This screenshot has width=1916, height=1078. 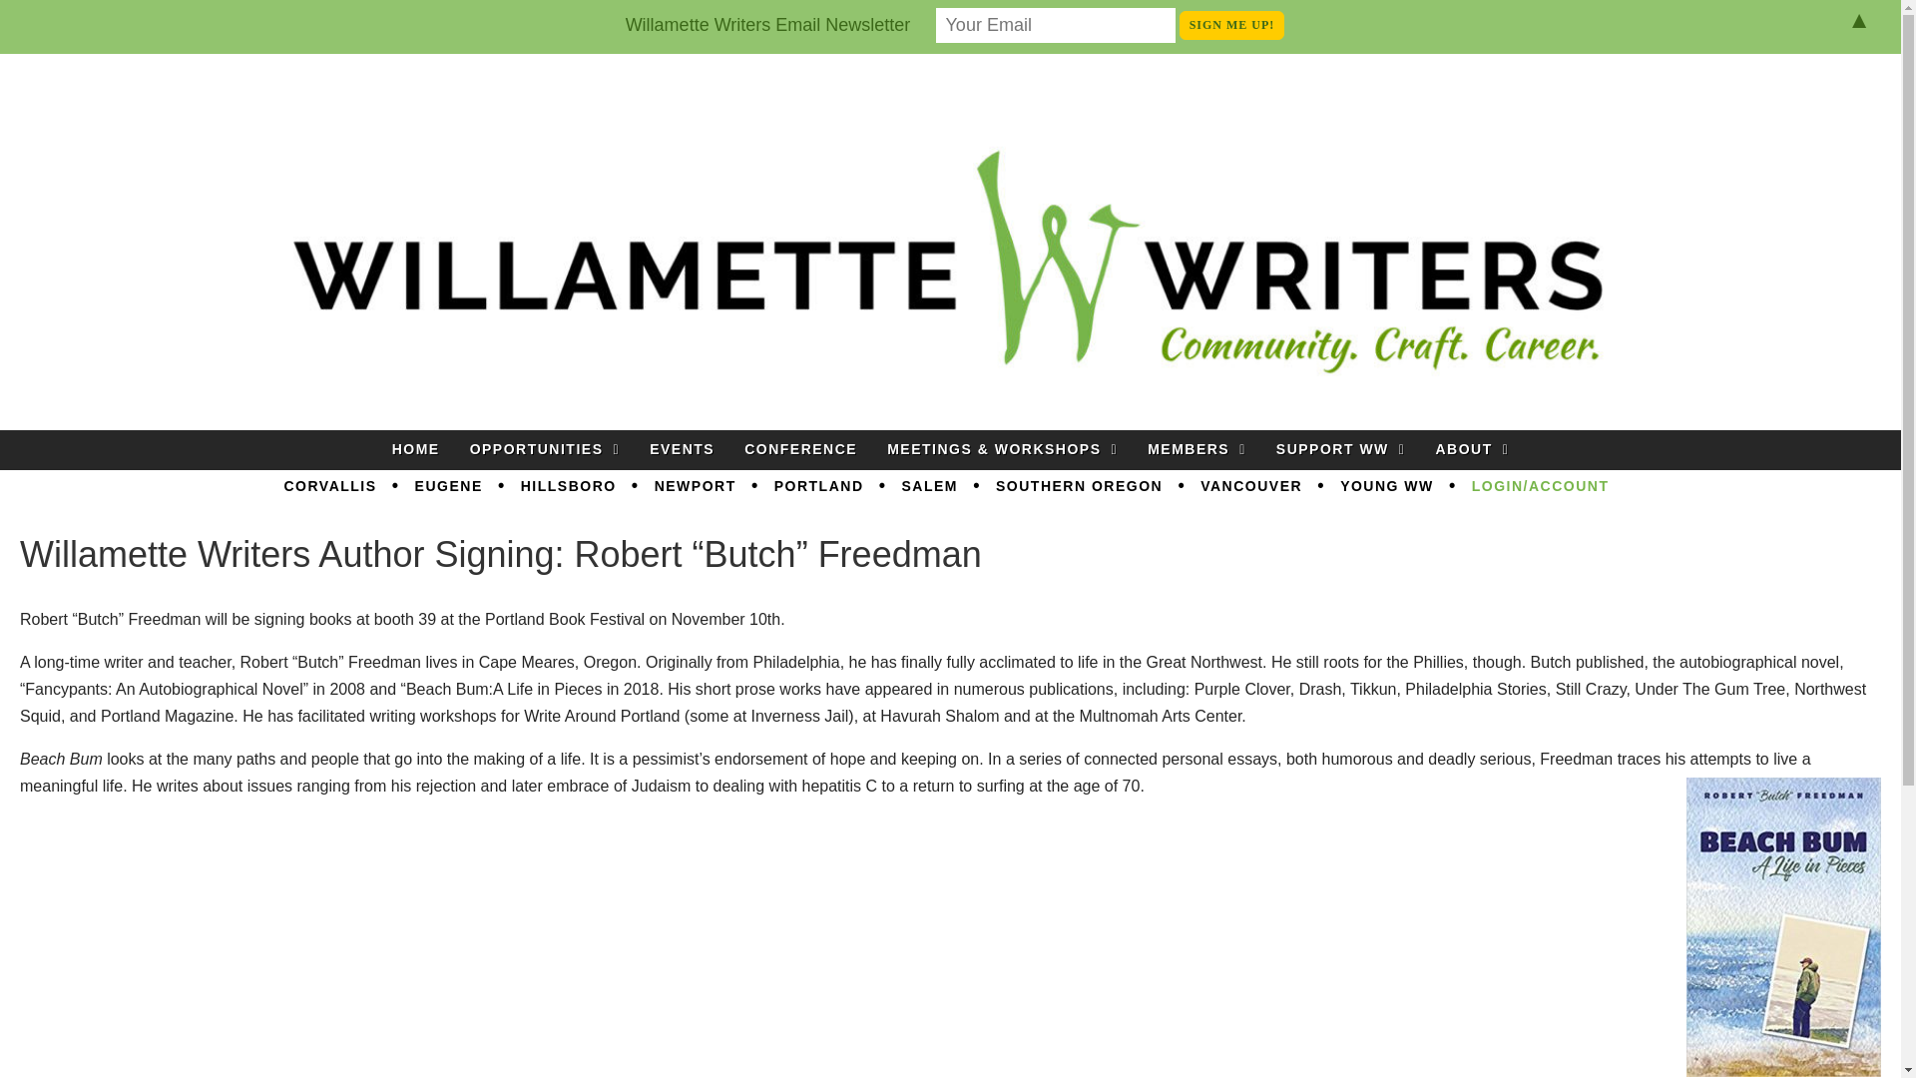 I want to click on CONFERENCE, so click(x=800, y=449).